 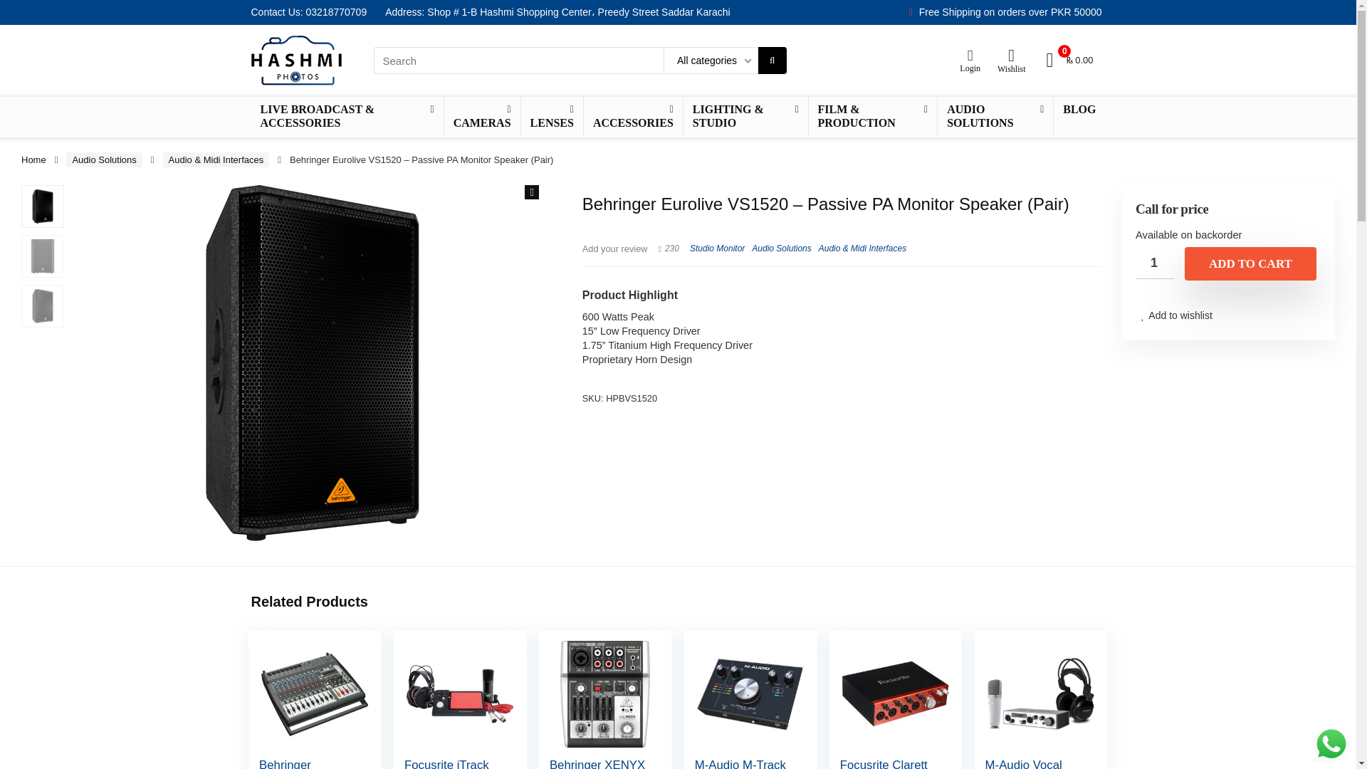 I want to click on Contact Us: 03218770709, so click(x=308, y=11).